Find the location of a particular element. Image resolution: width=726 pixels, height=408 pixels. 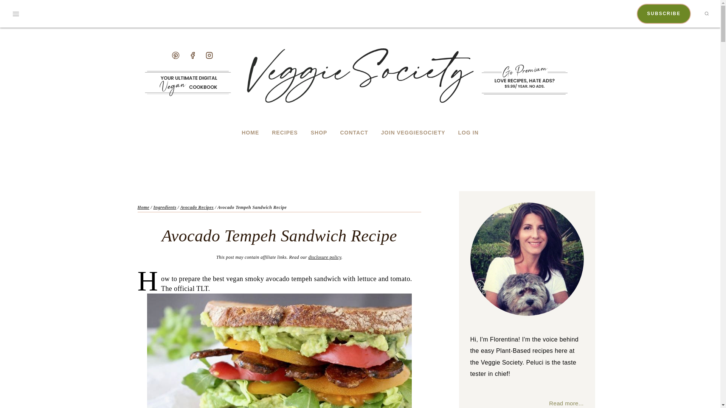

BUTTON is located at coordinates (524, 79).